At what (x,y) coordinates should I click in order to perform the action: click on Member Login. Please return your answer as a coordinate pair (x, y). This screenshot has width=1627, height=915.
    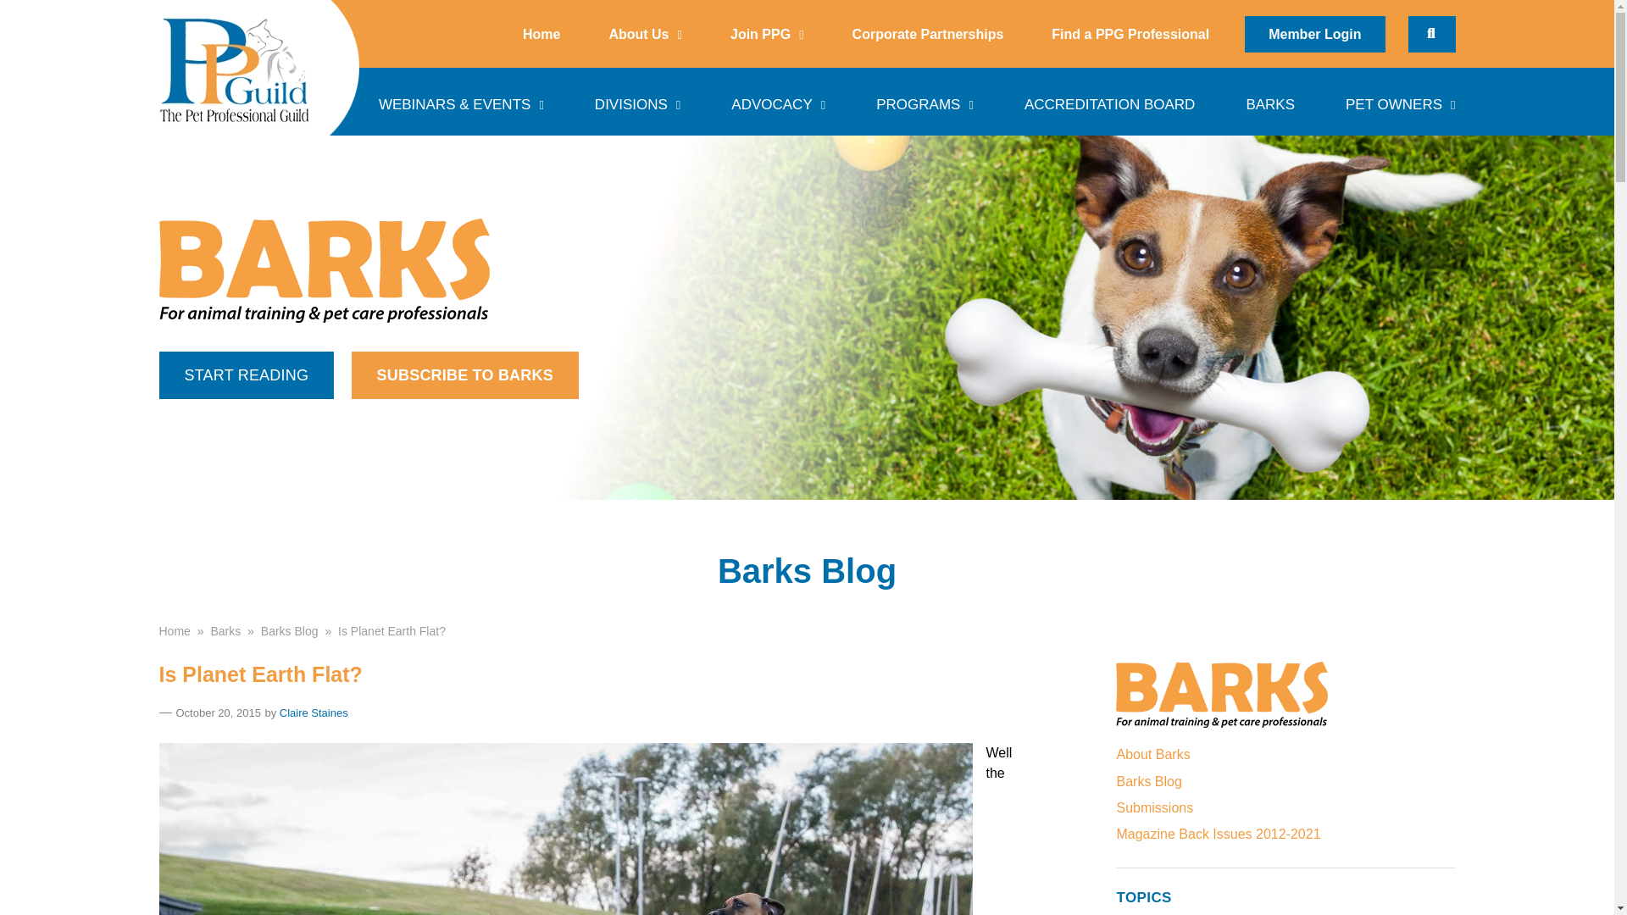
    Looking at the image, I should click on (1313, 33).